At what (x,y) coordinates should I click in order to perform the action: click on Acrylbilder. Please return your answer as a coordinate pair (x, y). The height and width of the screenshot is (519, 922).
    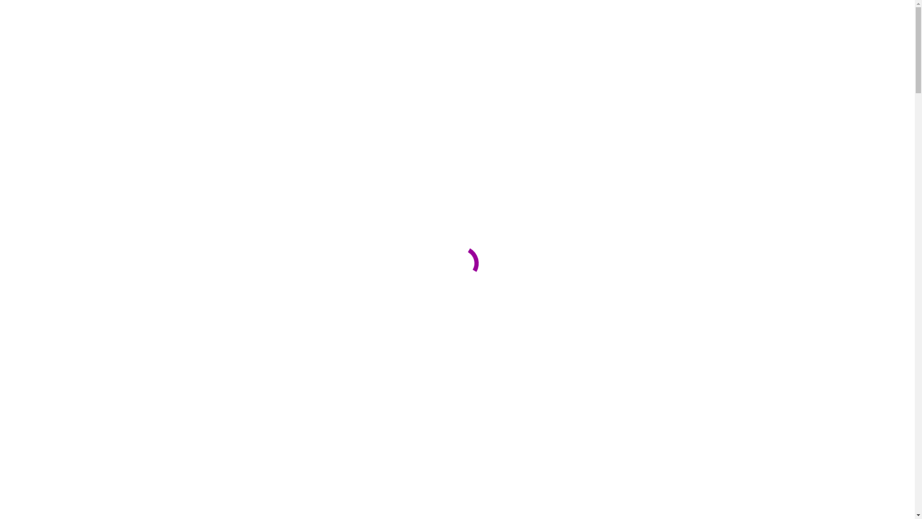
    Looking at the image, I should click on (60, 91).